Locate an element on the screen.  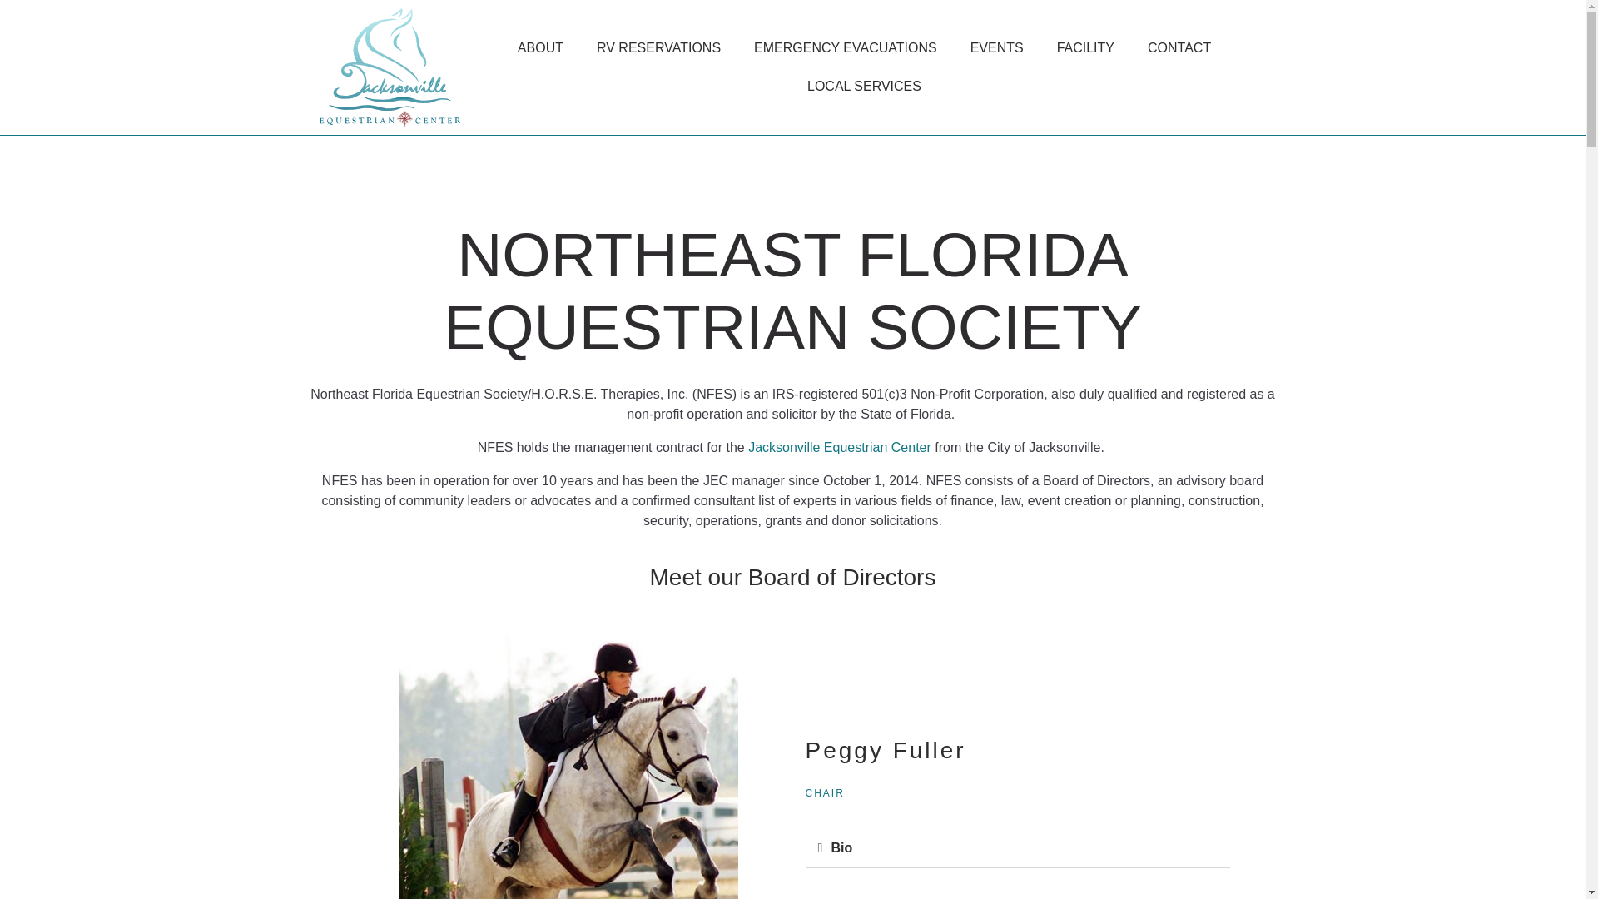
RV RESERVATIONS is located at coordinates (658, 48).